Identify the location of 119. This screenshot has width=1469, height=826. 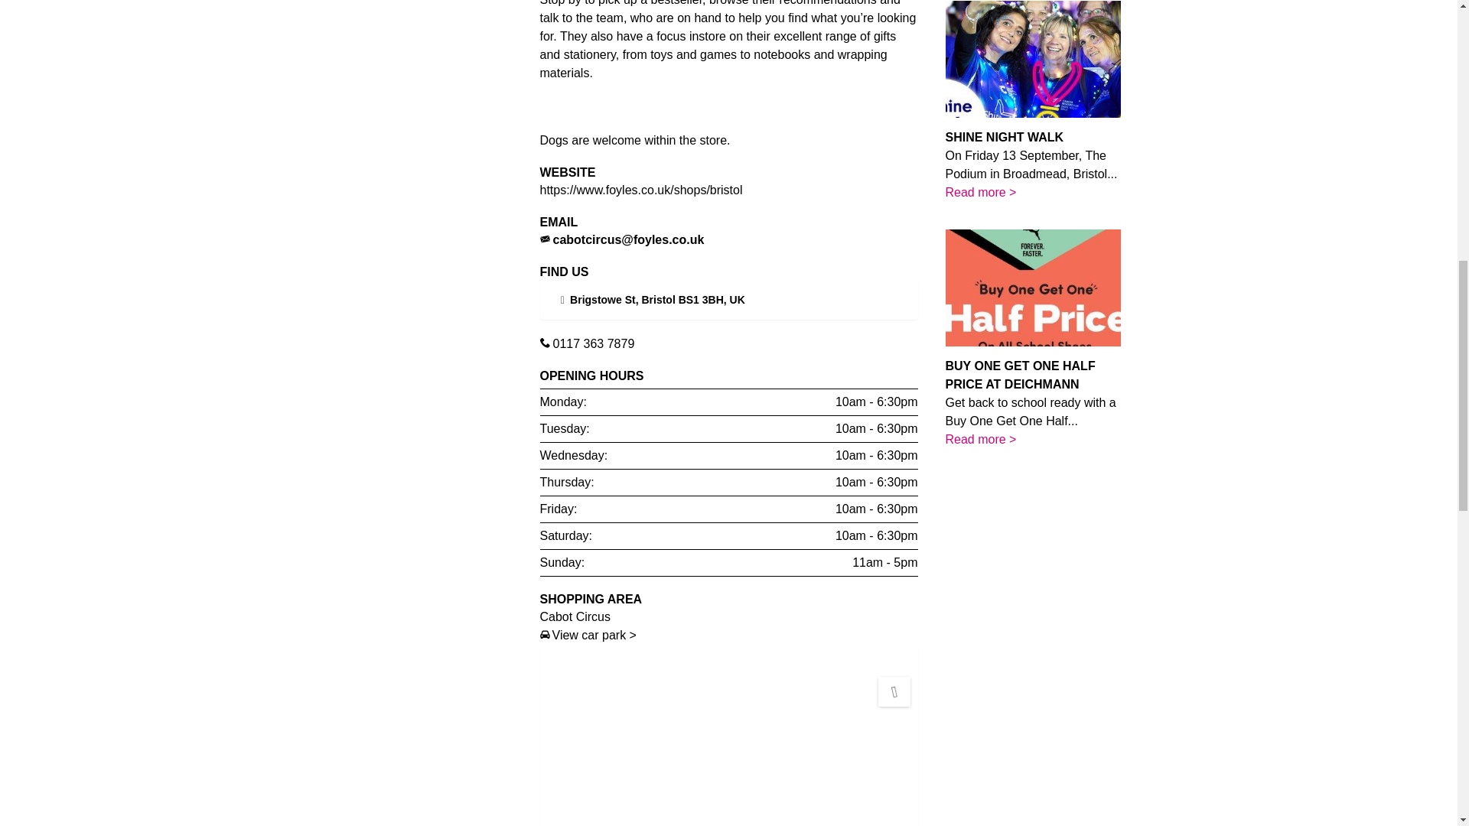
(358, 81).